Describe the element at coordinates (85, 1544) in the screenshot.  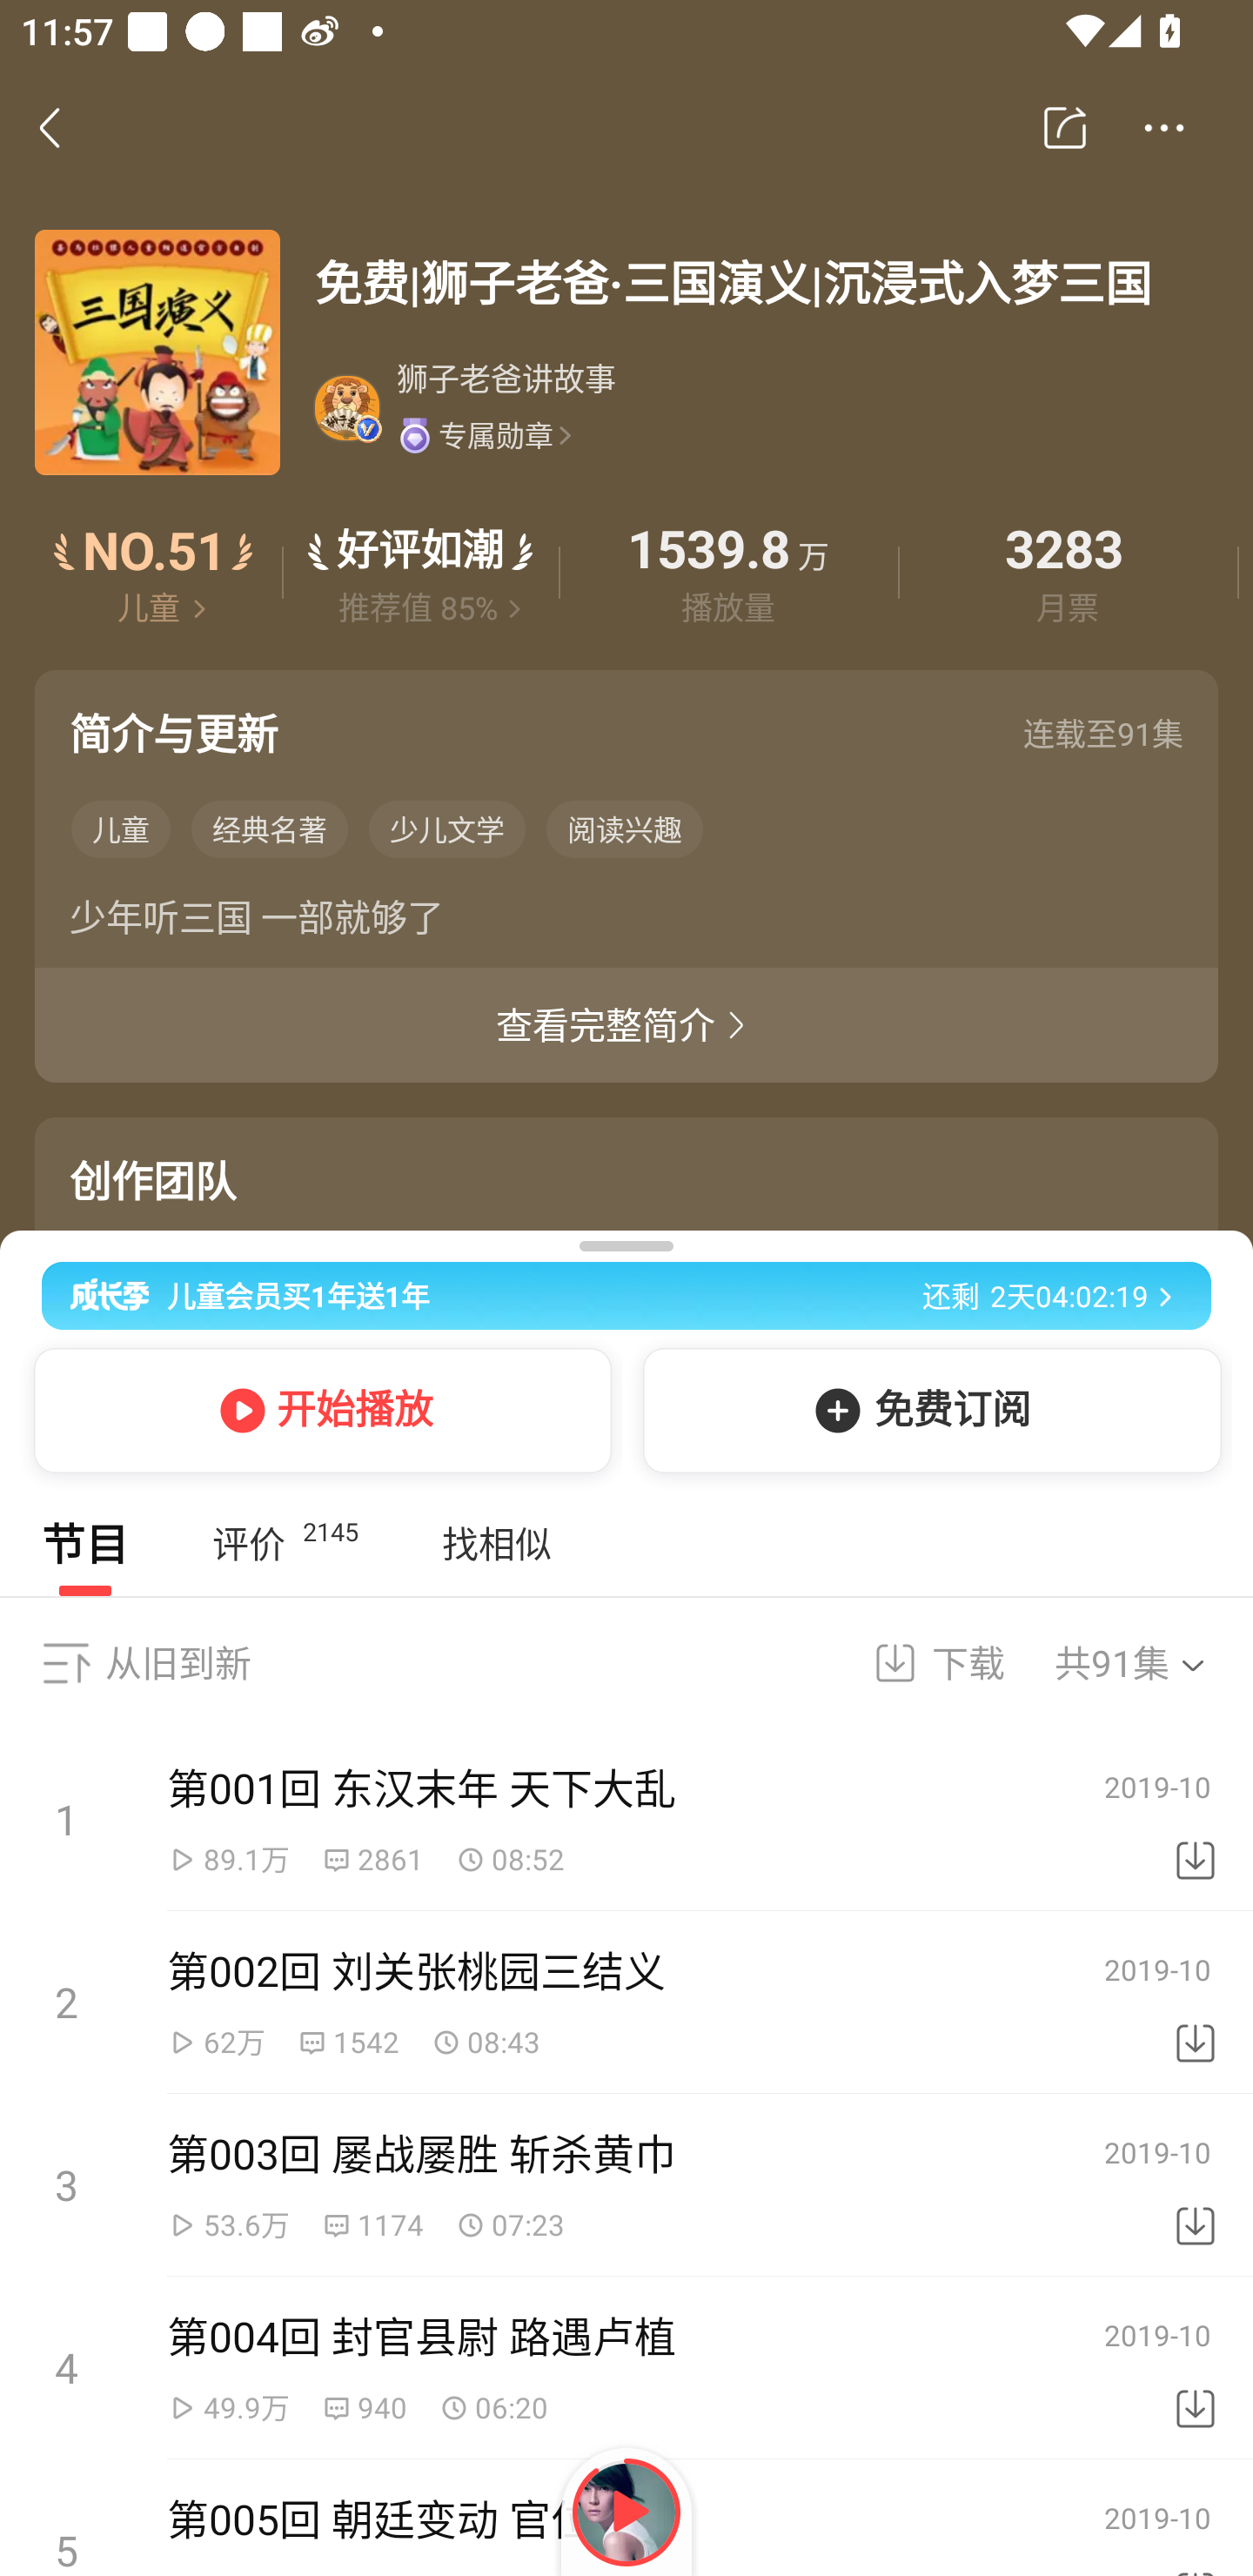
I see `节目` at that location.